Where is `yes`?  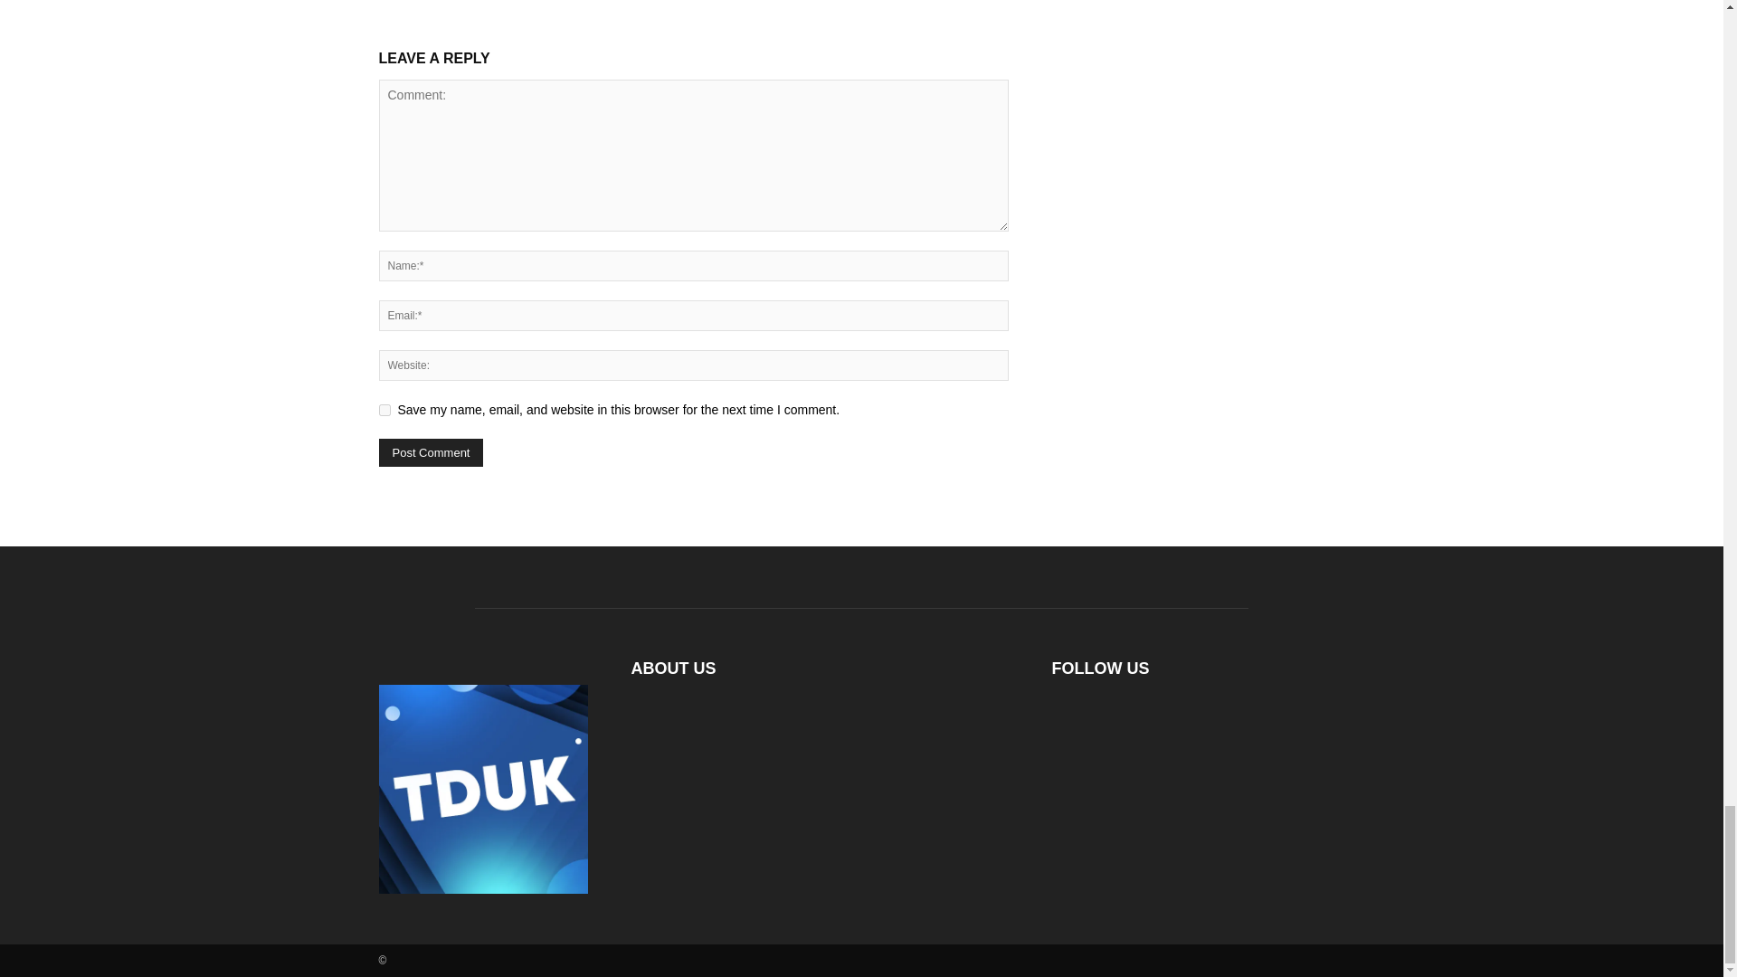
yes is located at coordinates (384, 411).